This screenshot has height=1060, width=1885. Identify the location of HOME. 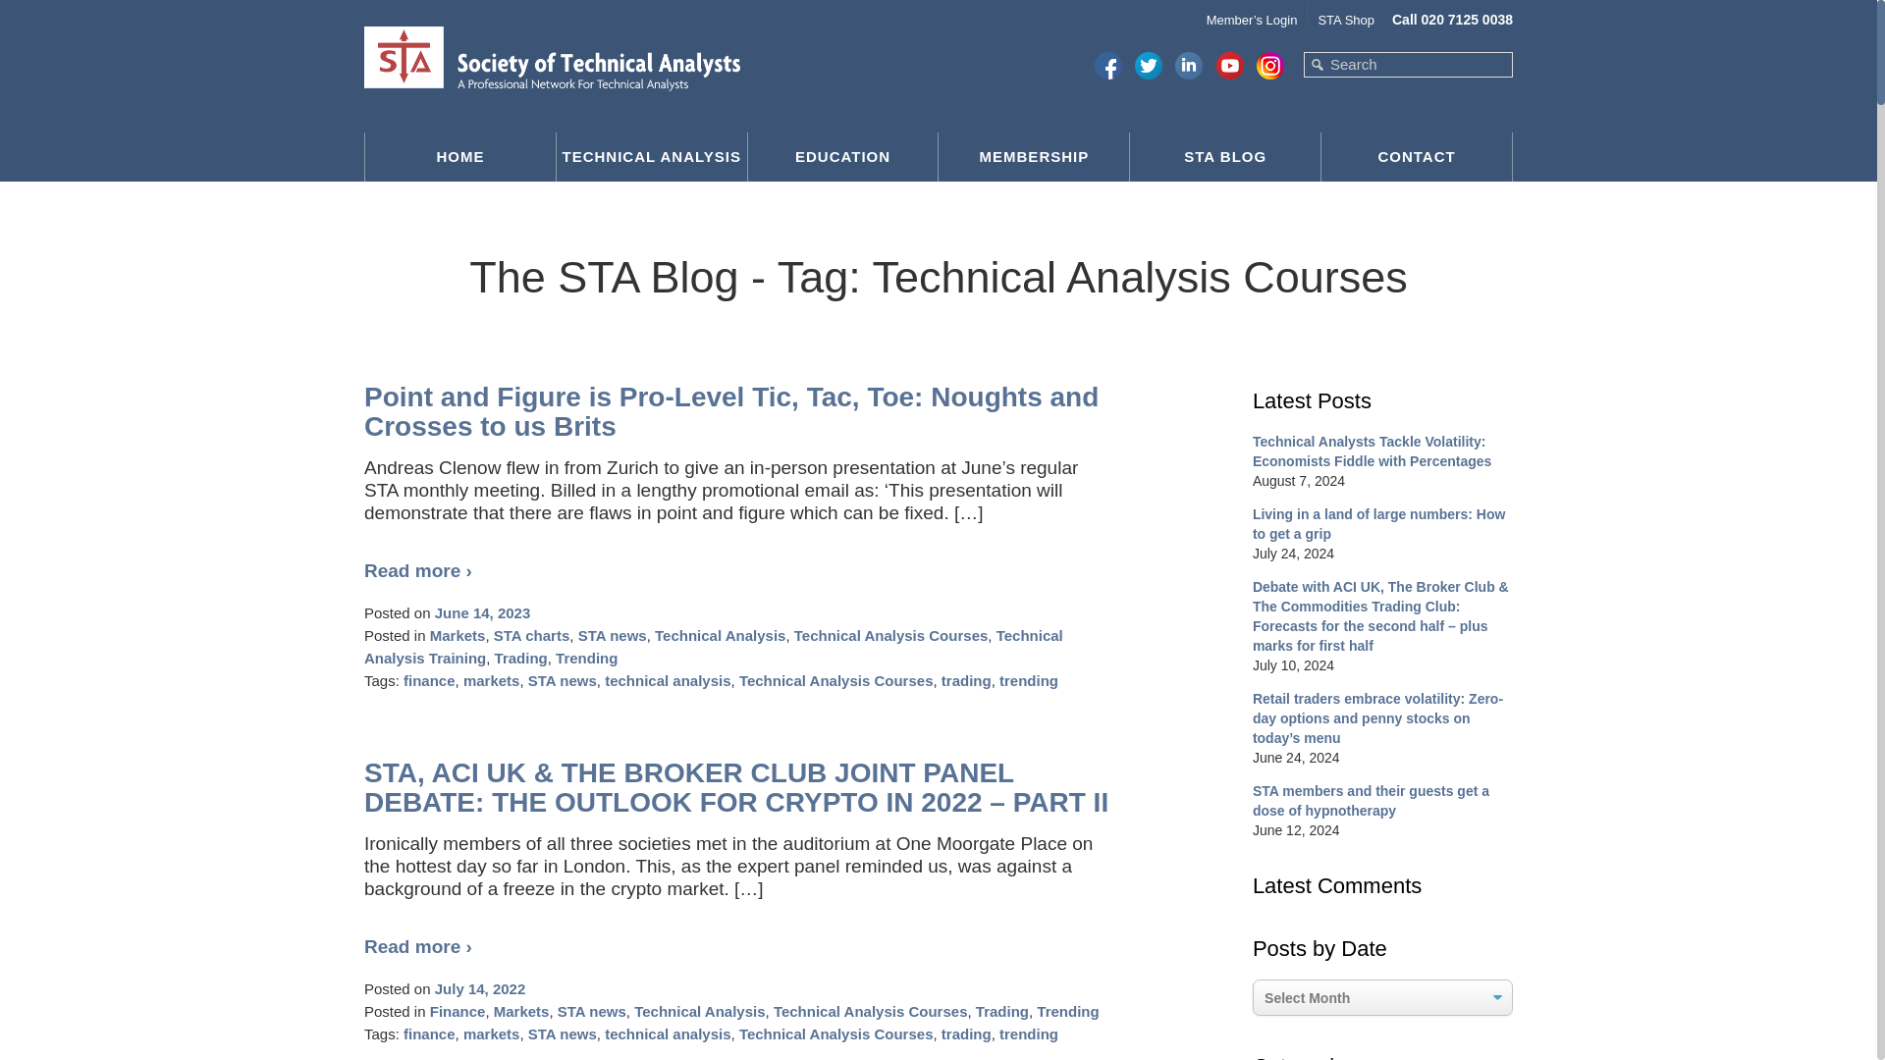
(460, 157).